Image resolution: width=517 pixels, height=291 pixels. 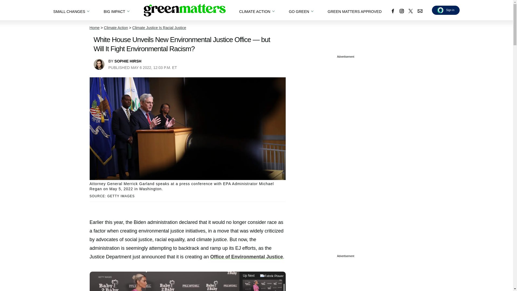 What do you see at coordinates (402, 11) in the screenshot?
I see `LINK TO INSTAGRAM` at bounding box center [402, 11].